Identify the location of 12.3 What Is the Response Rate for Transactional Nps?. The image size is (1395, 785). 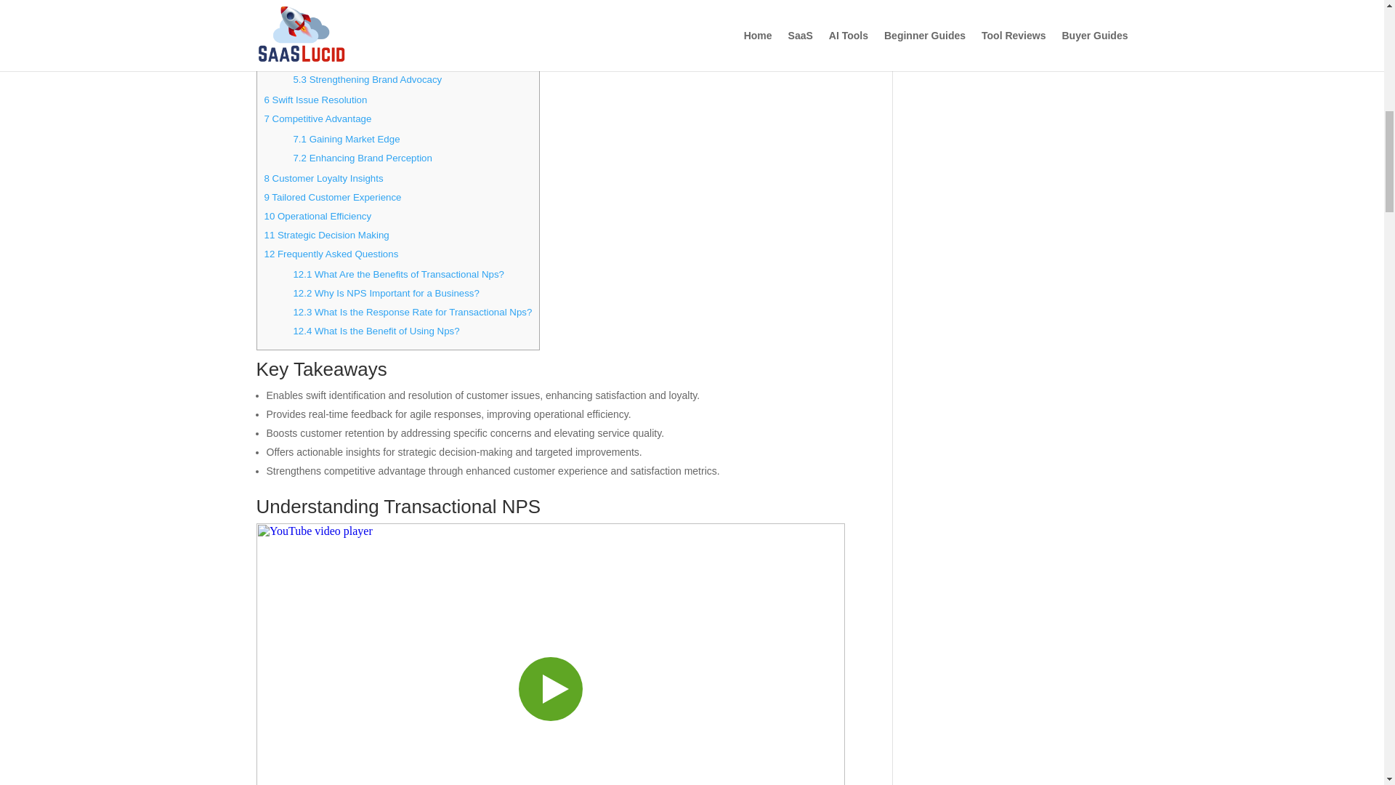
(412, 313).